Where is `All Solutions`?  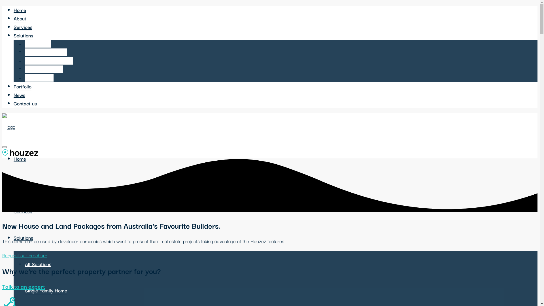 All Solutions is located at coordinates (38, 44).